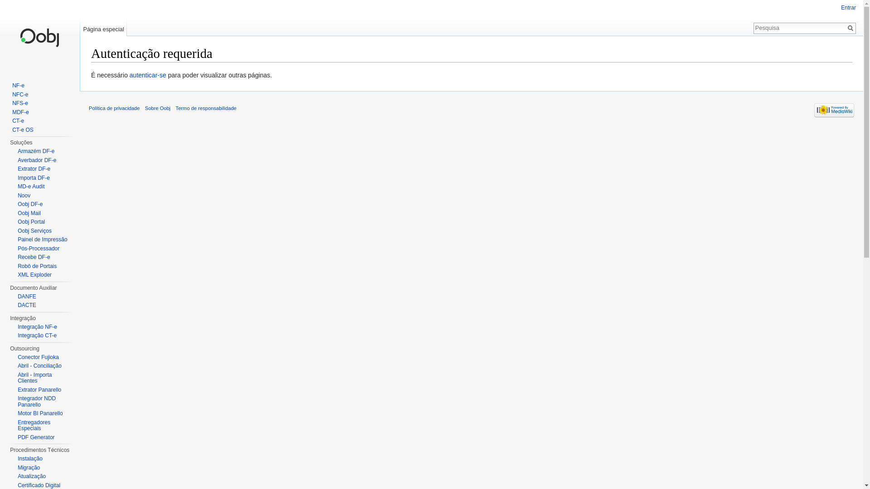 This screenshot has width=870, height=489. What do you see at coordinates (38, 357) in the screenshot?
I see `Conector Fujioka` at bounding box center [38, 357].